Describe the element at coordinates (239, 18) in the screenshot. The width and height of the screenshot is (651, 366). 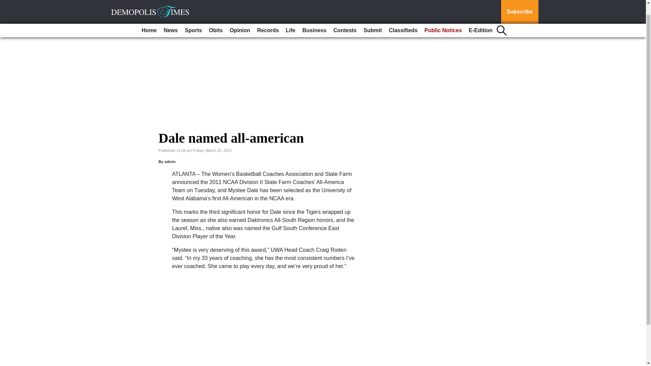
I see `Opinion` at that location.